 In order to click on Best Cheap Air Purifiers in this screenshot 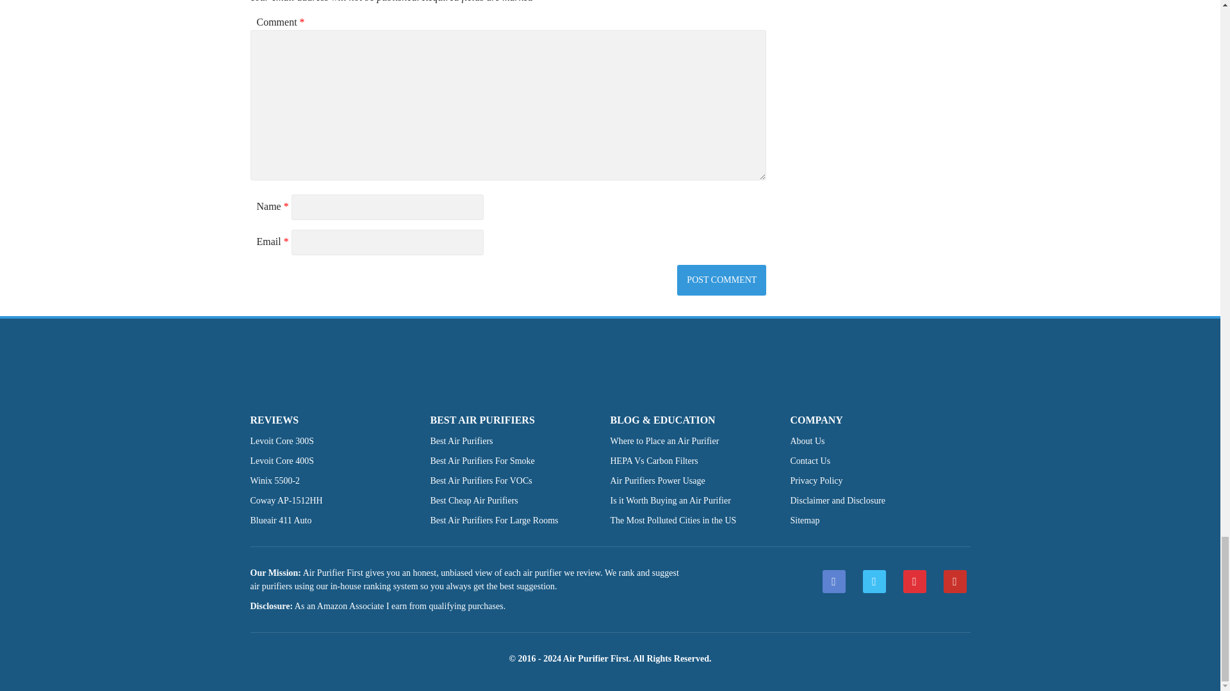, I will do `click(474, 500)`.